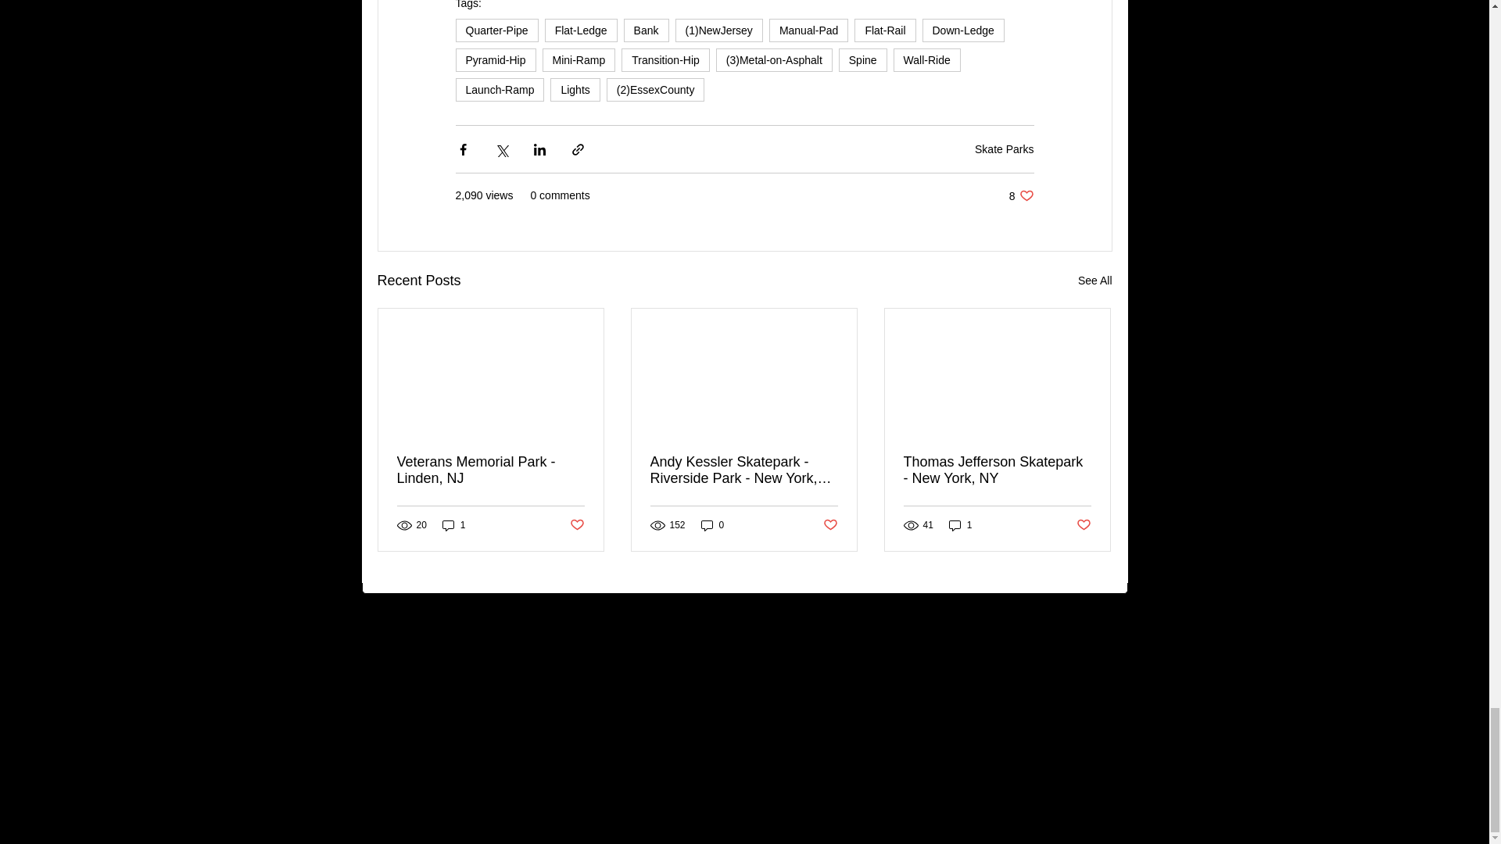  Describe the element at coordinates (579, 59) in the screenshot. I see `Launch-Ramp` at that location.